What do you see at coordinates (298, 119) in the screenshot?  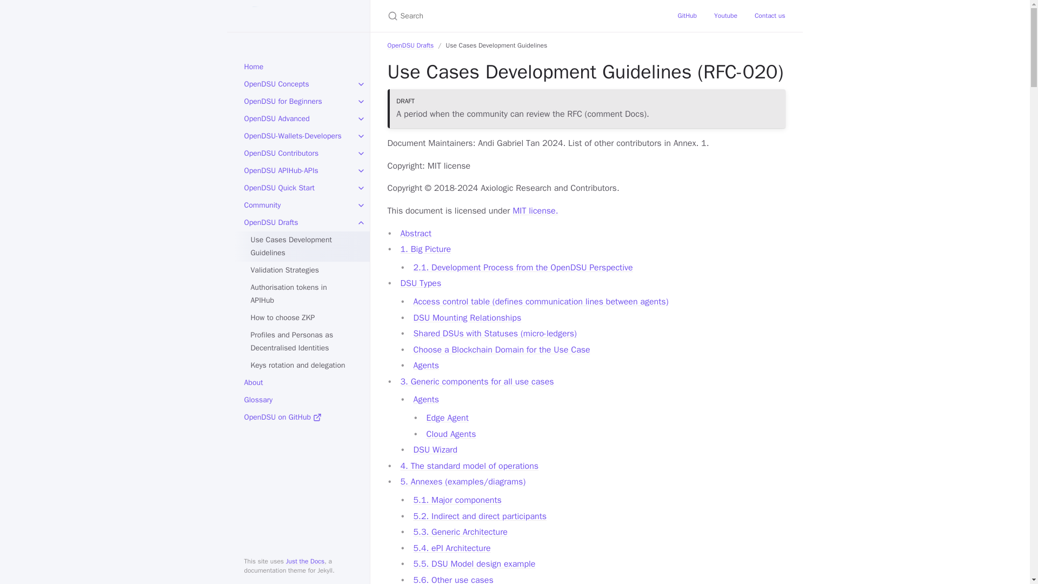 I see `OpenDSU Advanced` at bounding box center [298, 119].